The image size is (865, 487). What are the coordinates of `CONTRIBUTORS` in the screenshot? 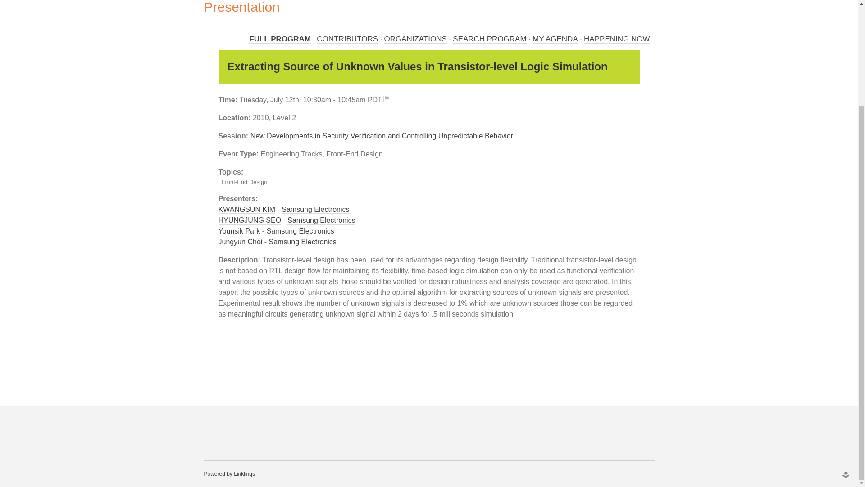 It's located at (347, 39).